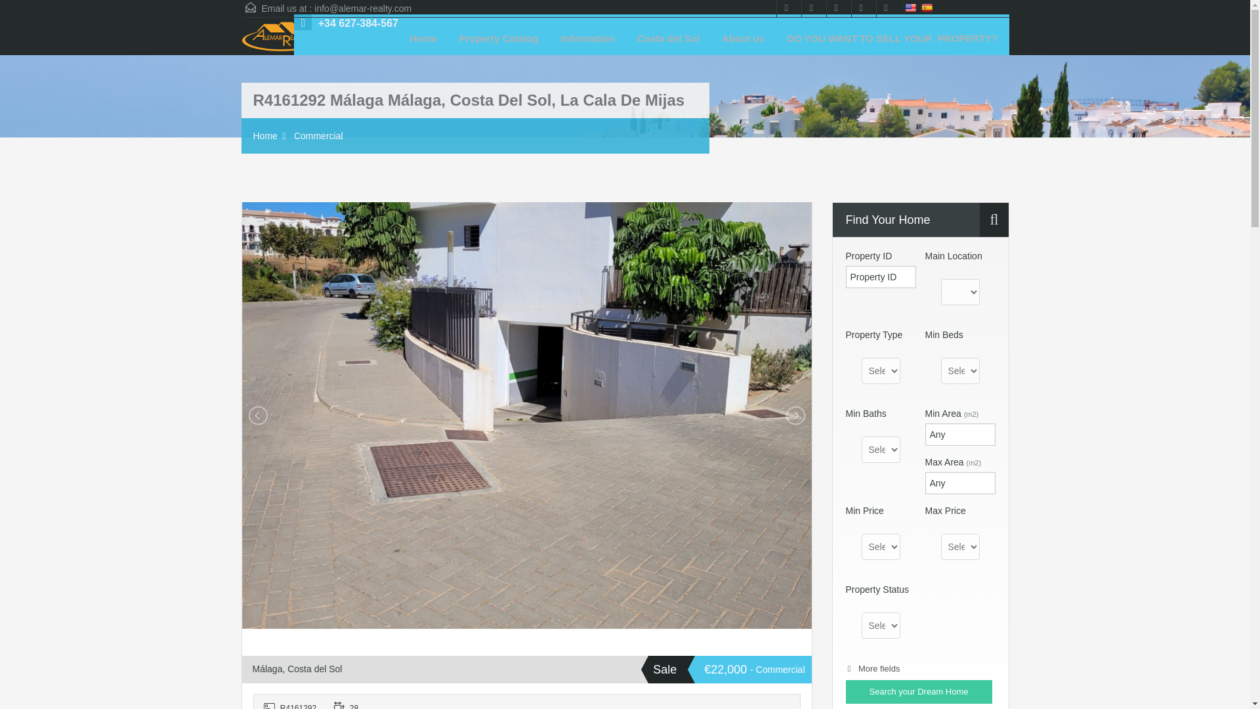  Describe the element at coordinates (910, 7) in the screenshot. I see `English` at that location.